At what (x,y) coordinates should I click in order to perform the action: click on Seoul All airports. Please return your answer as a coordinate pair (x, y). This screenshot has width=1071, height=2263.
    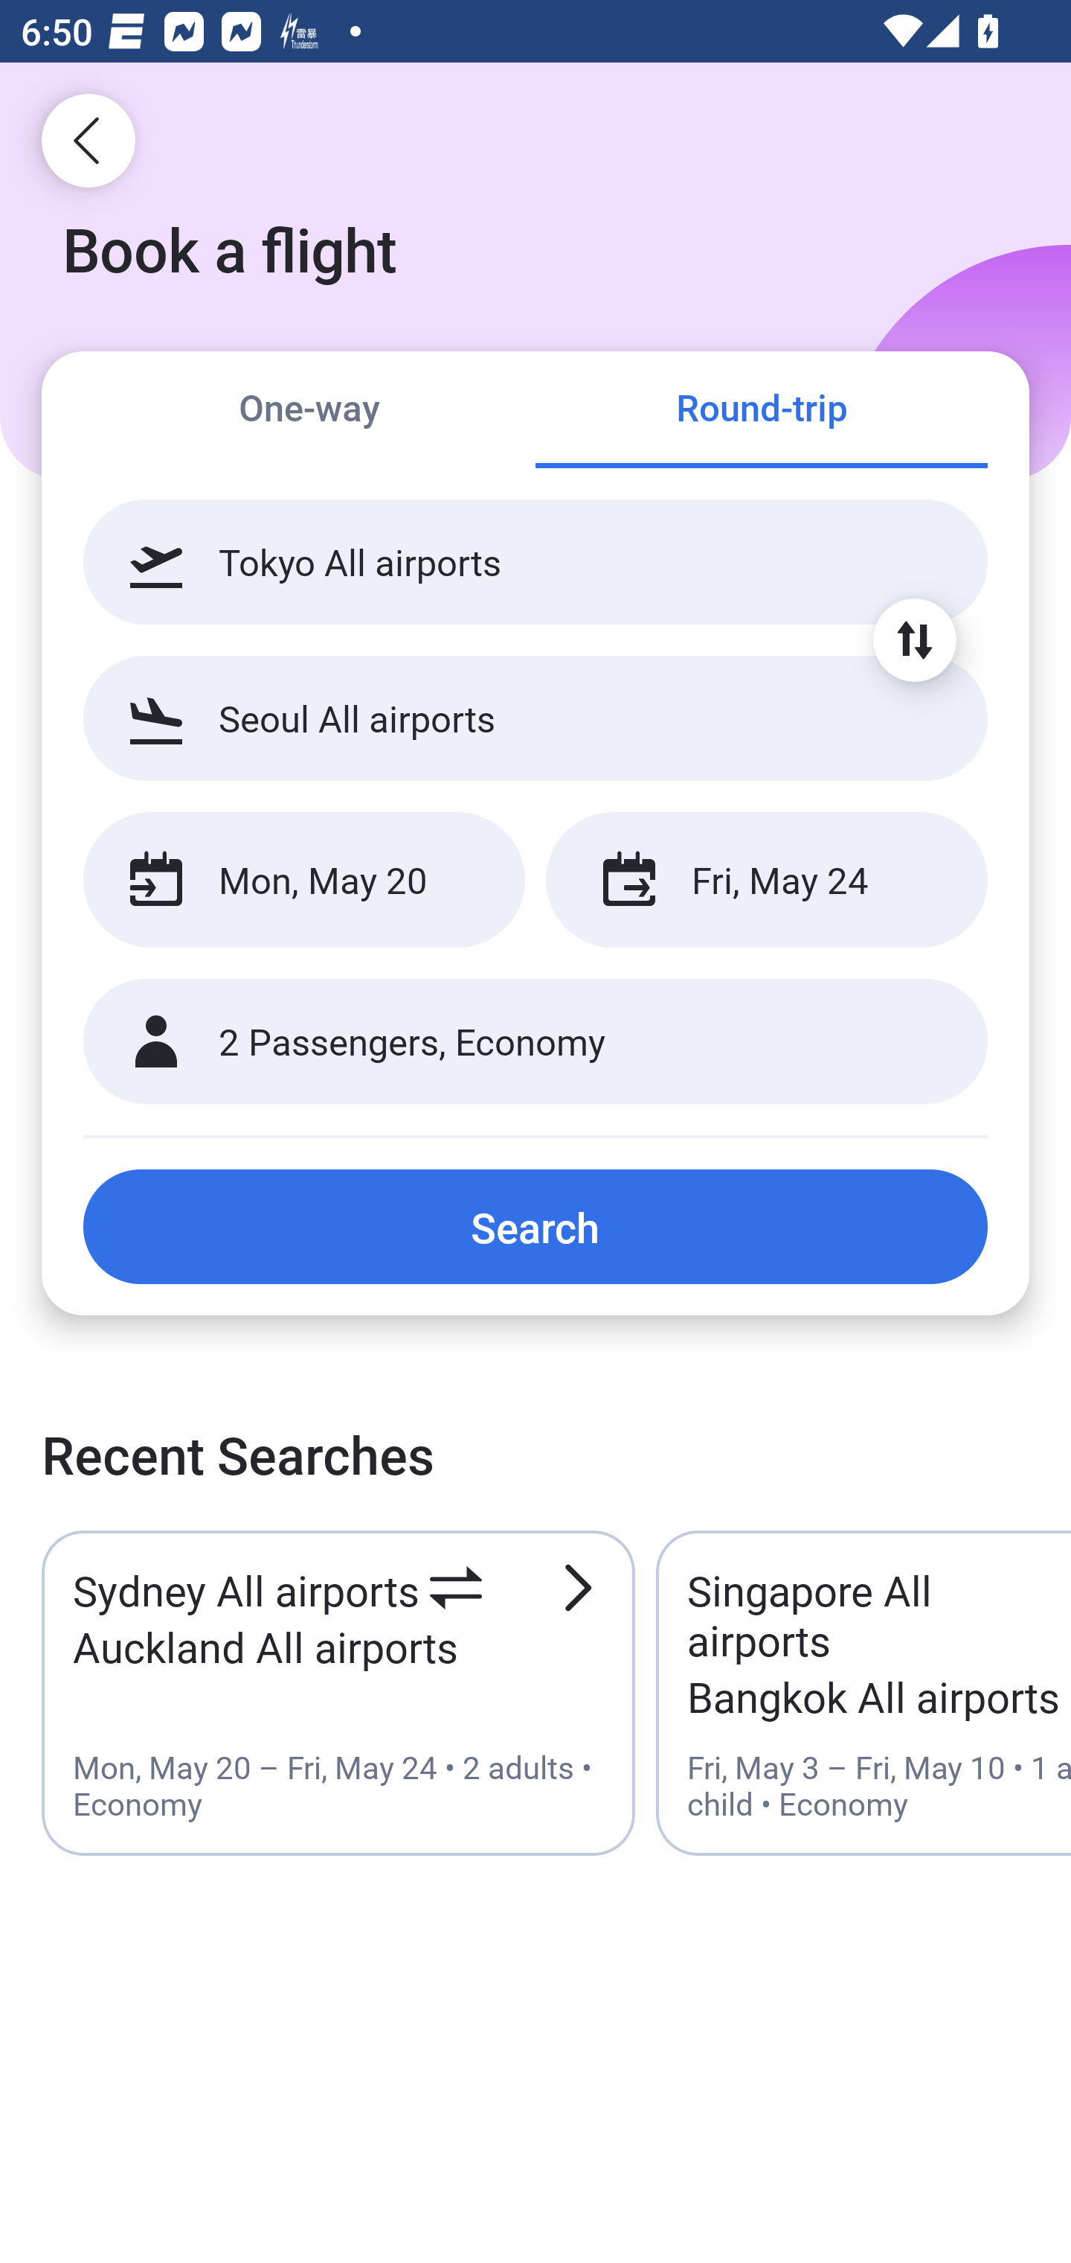
    Looking at the image, I should click on (535, 718).